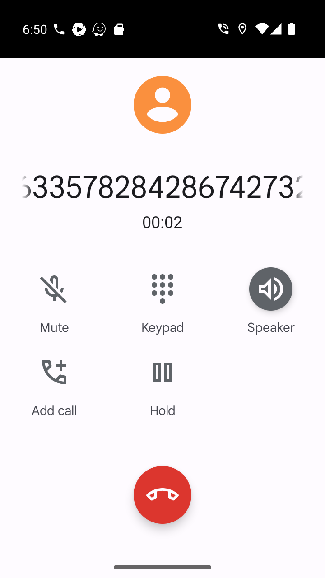  I want to click on Unmuted Mute, so click(54, 302).